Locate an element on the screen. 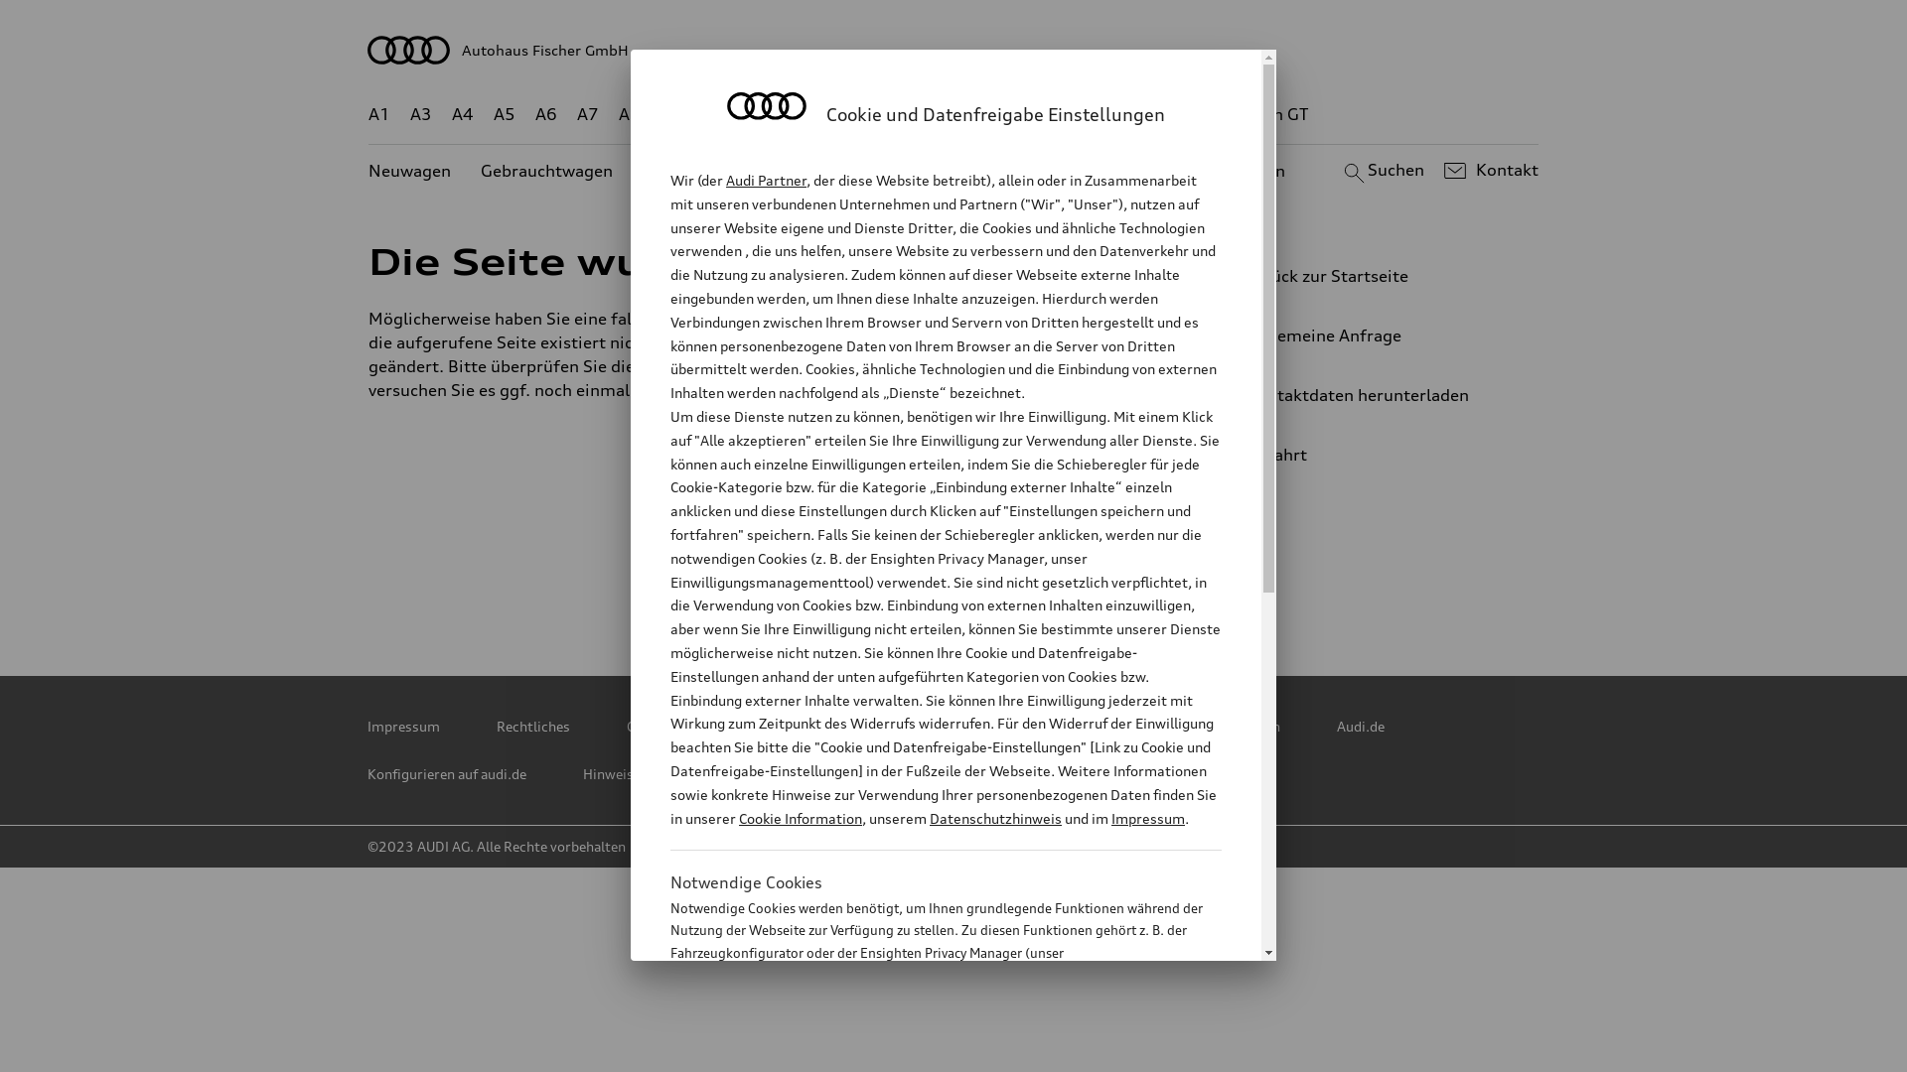 Image resolution: width=1907 pixels, height=1072 pixels. A6 is located at coordinates (546, 115).